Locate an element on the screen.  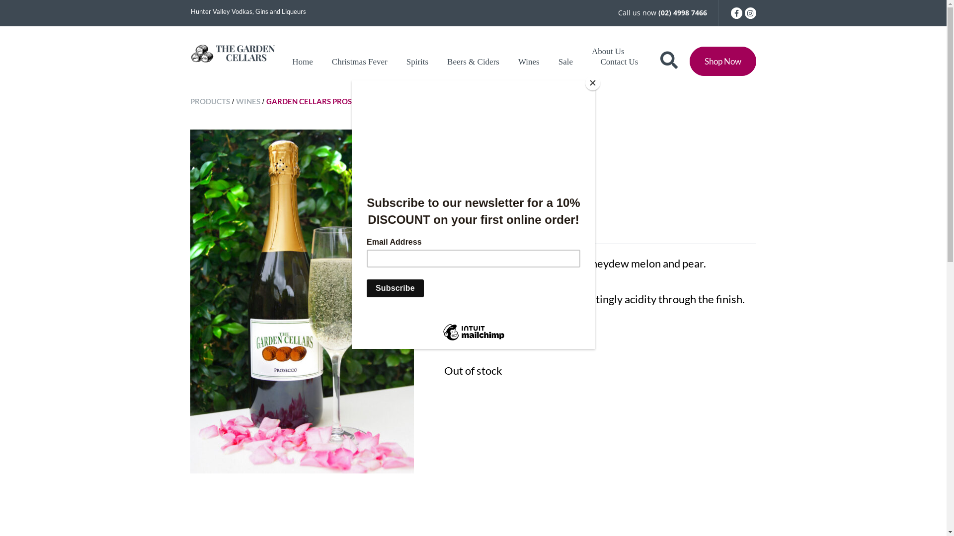
Beers & Ciders is located at coordinates (473, 62).